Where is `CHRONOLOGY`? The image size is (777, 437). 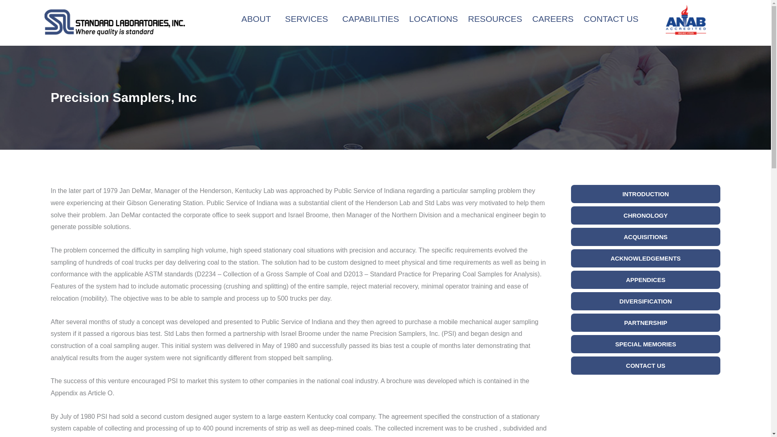 CHRONOLOGY is located at coordinates (645, 215).